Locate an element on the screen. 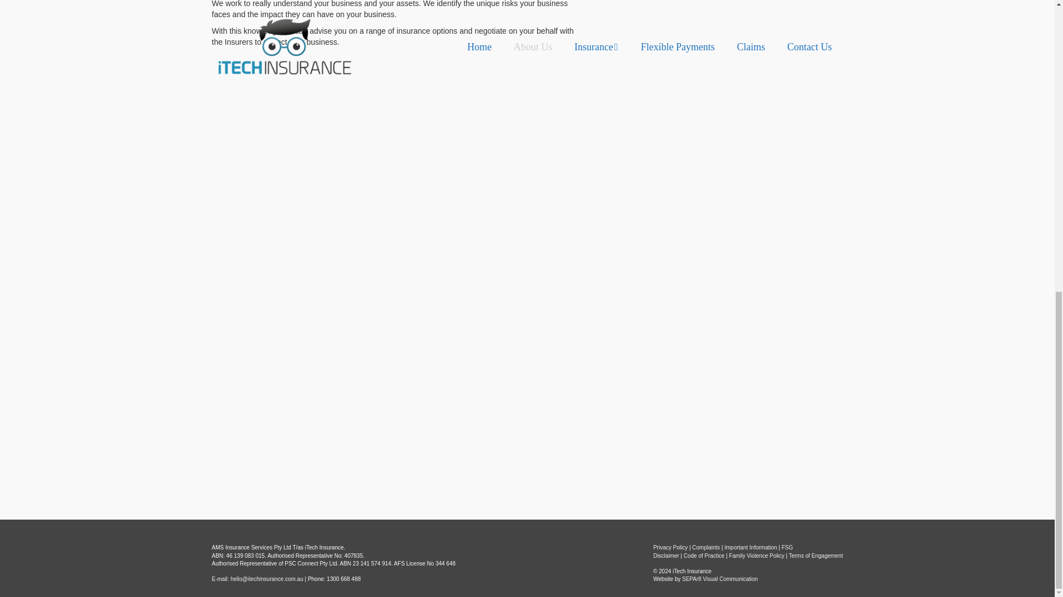 The width and height of the screenshot is (1063, 597). Complaints is located at coordinates (706, 547).